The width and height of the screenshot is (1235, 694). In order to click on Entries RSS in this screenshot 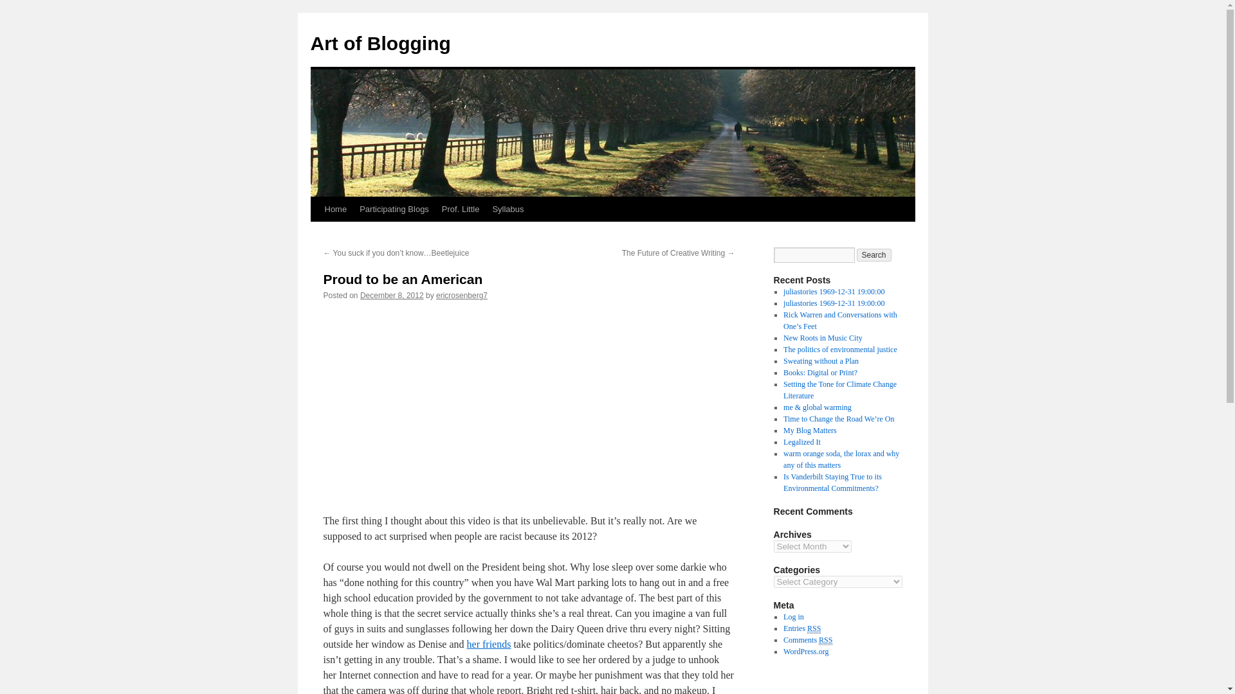, I will do `click(801, 628)`.